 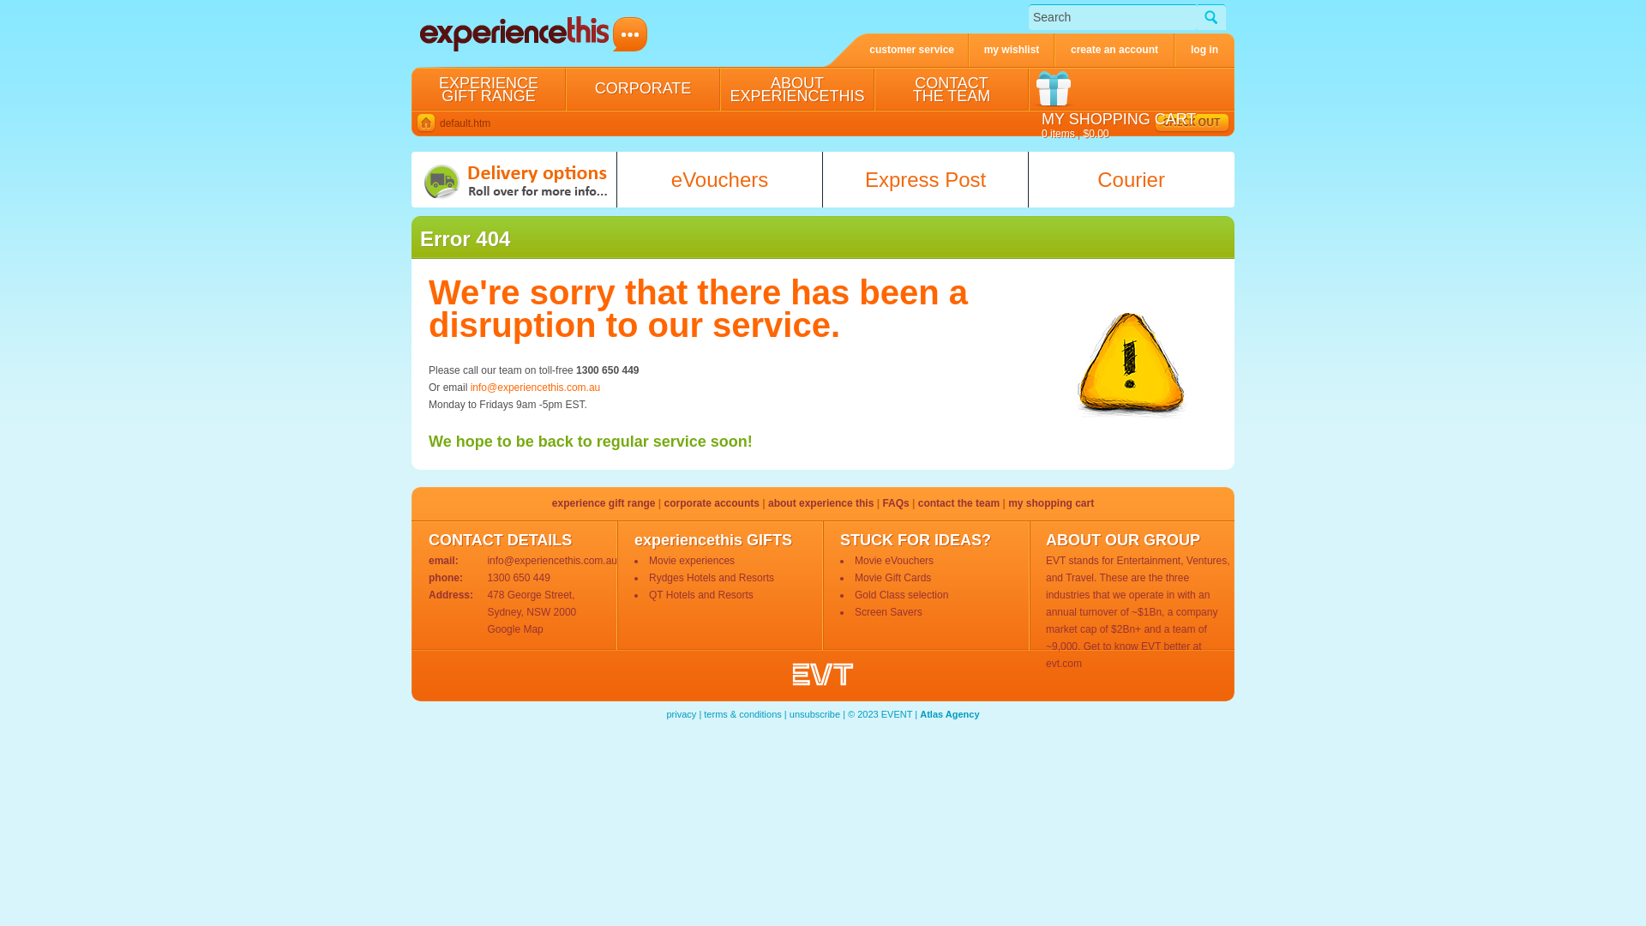 What do you see at coordinates (692, 561) in the screenshot?
I see `Movie experiences` at bounding box center [692, 561].